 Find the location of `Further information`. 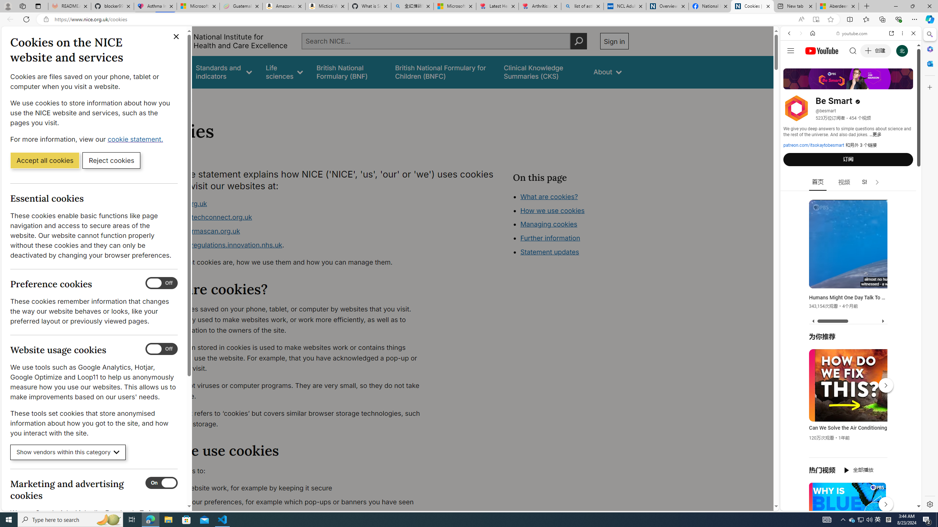

Further information is located at coordinates (550, 238).